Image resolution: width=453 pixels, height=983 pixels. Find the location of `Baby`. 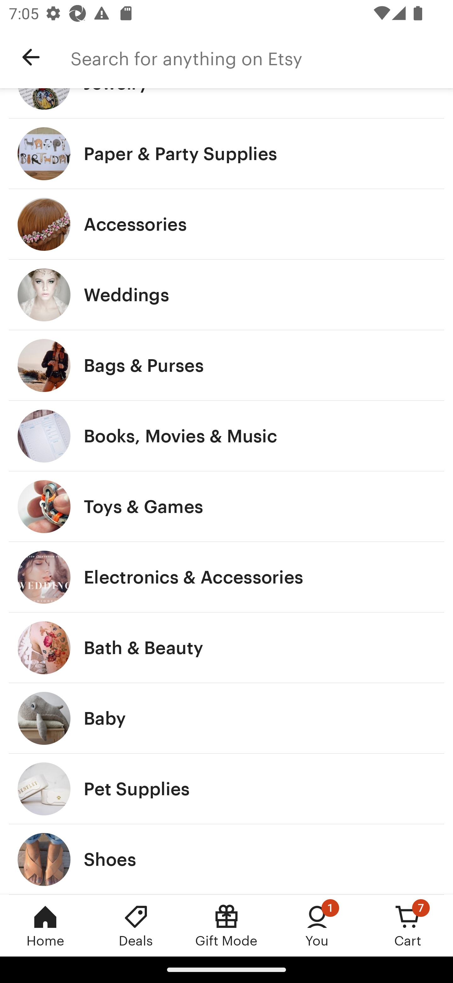

Baby is located at coordinates (226, 718).